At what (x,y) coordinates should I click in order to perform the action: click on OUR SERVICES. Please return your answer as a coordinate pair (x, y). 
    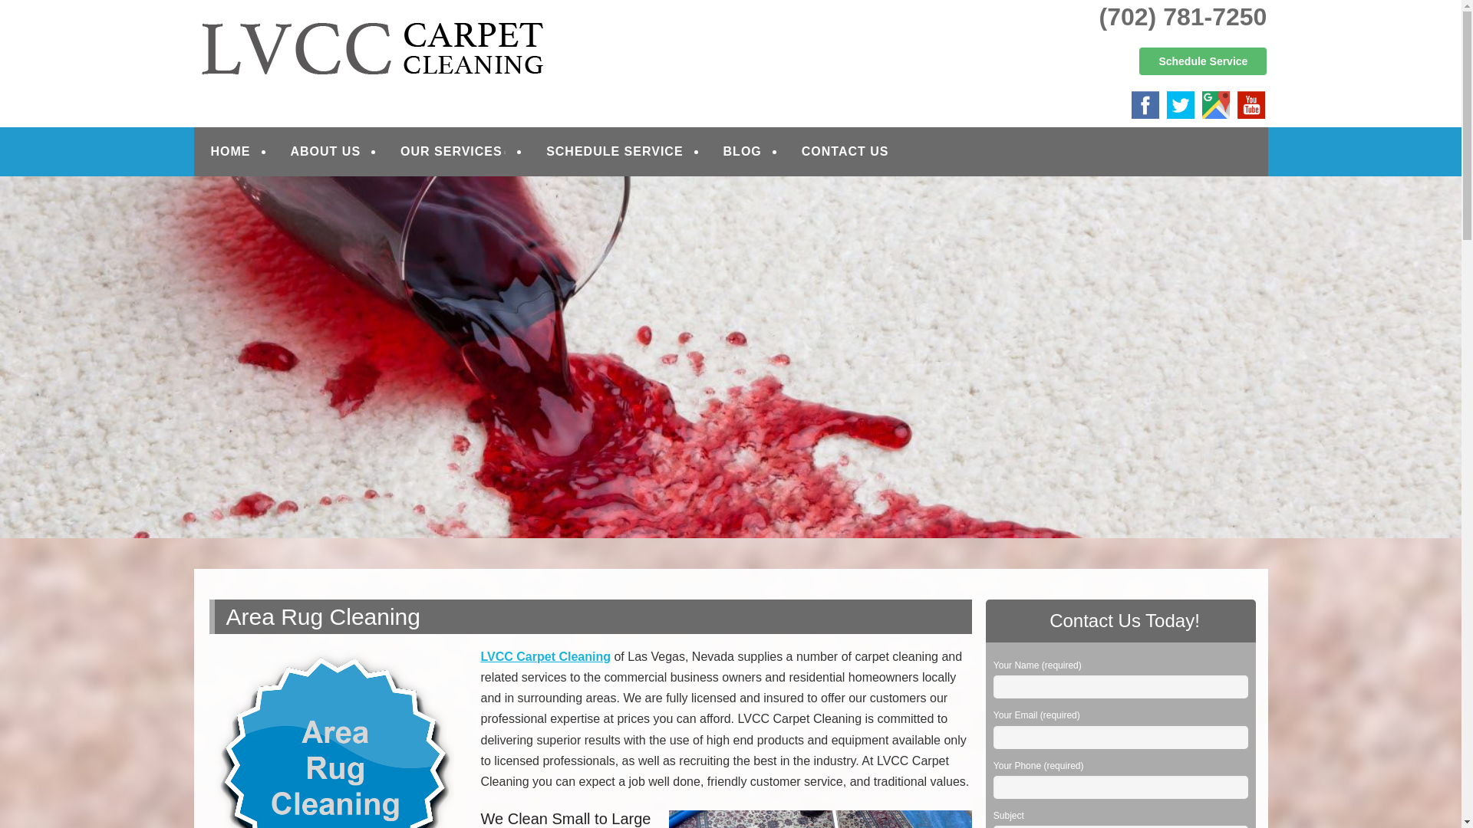
    Looking at the image, I should click on (453, 152).